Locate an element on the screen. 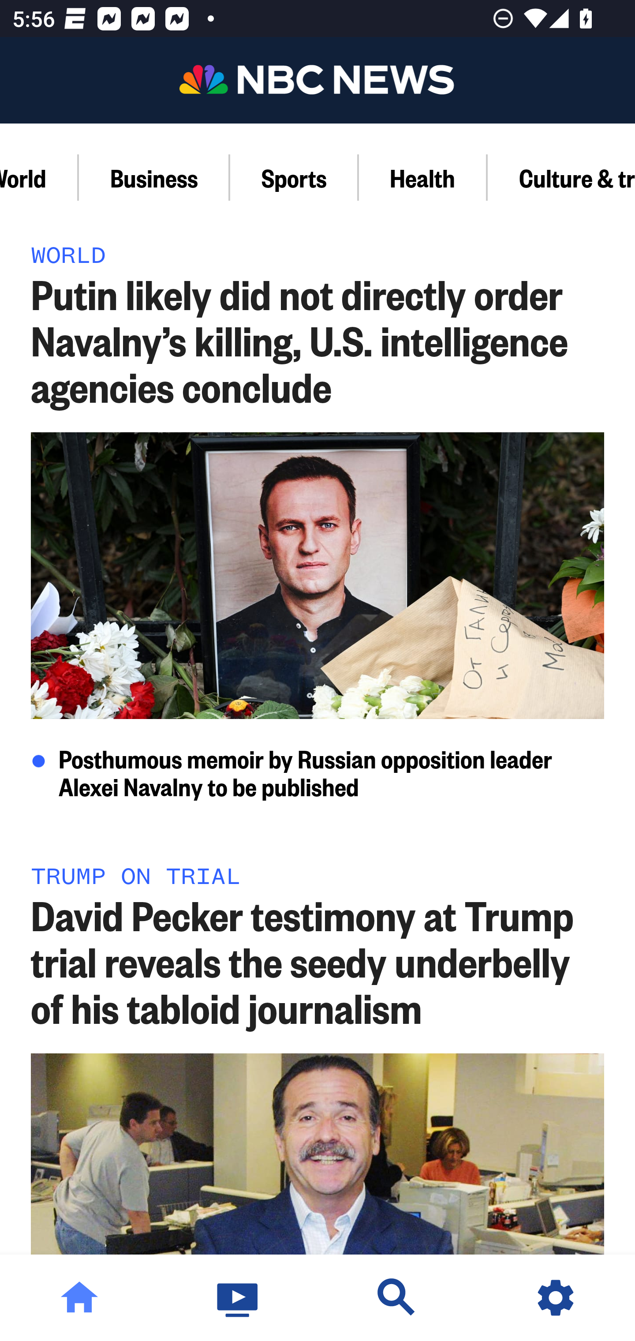  Business Section,Business is located at coordinates (154, 177).